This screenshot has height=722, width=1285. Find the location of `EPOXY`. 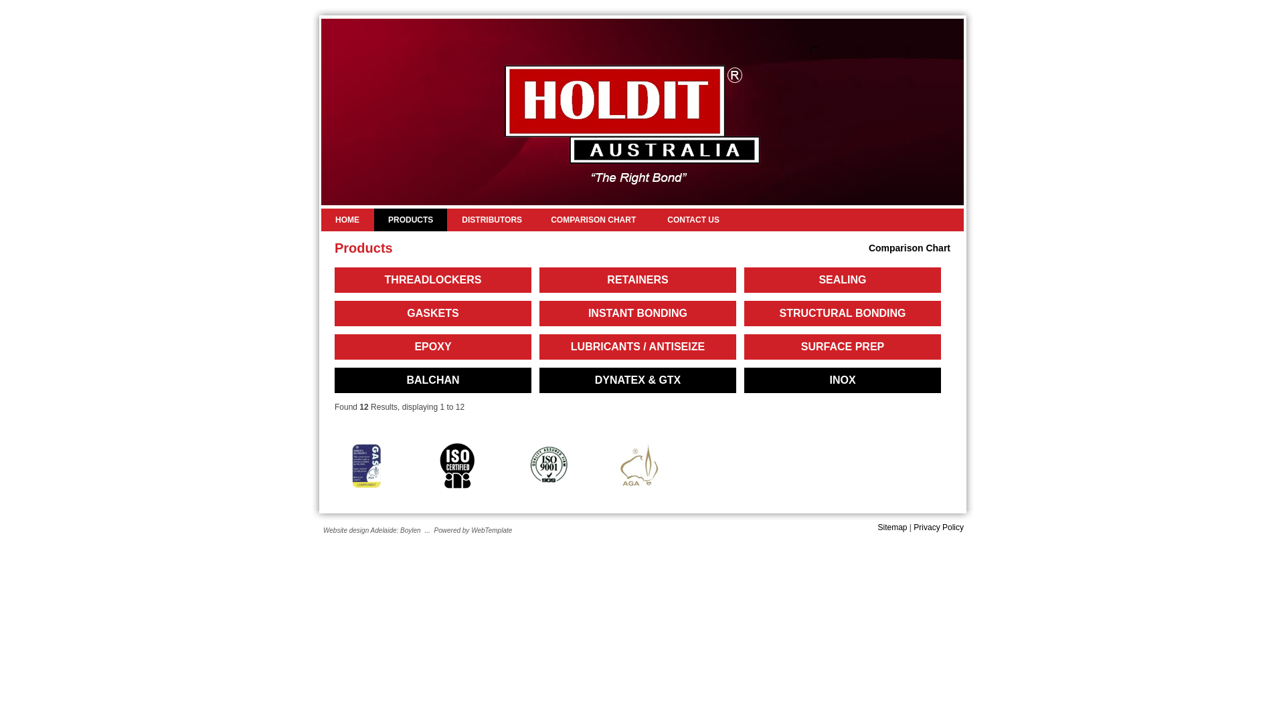

EPOXY is located at coordinates (433, 347).